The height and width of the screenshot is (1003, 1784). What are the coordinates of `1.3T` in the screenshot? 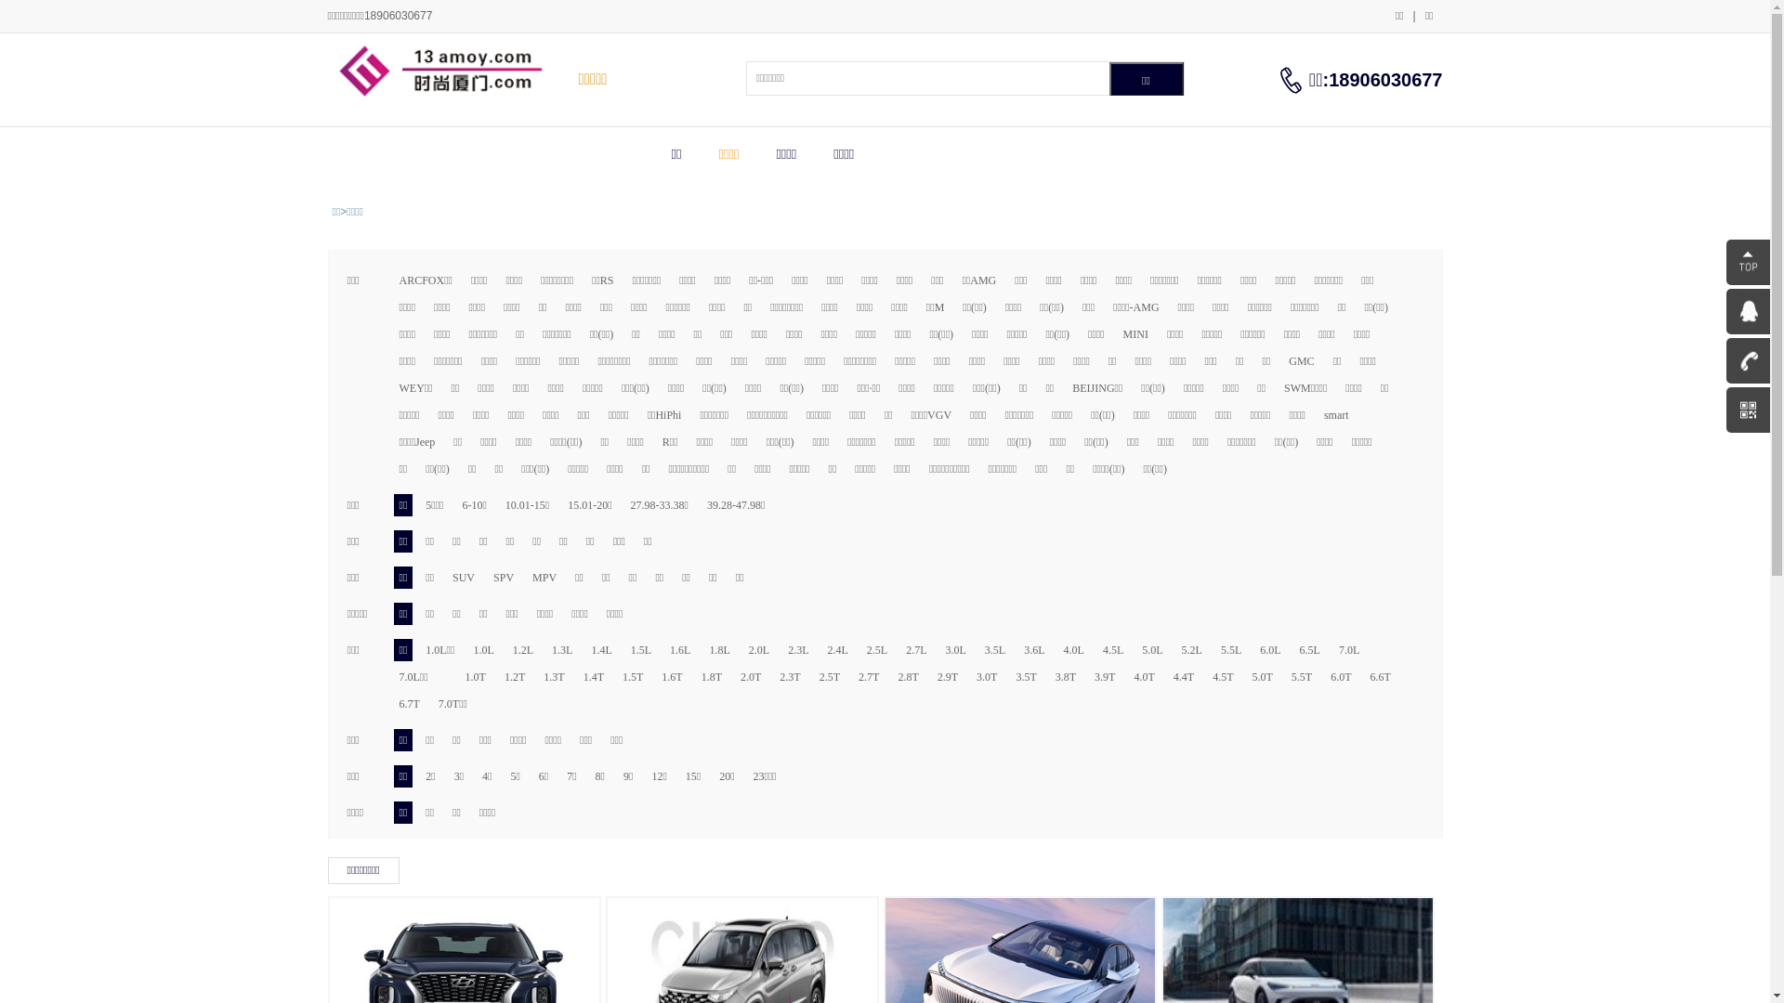 It's located at (554, 677).